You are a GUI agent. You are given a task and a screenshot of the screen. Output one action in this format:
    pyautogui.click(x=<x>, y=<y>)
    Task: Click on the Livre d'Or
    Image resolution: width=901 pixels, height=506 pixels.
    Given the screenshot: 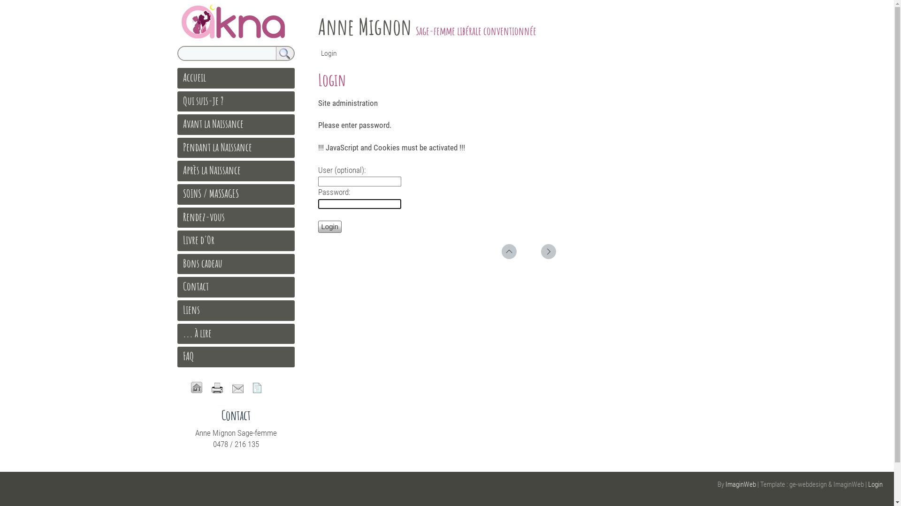 What is the action you would take?
    pyautogui.click(x=199, y=240)
    